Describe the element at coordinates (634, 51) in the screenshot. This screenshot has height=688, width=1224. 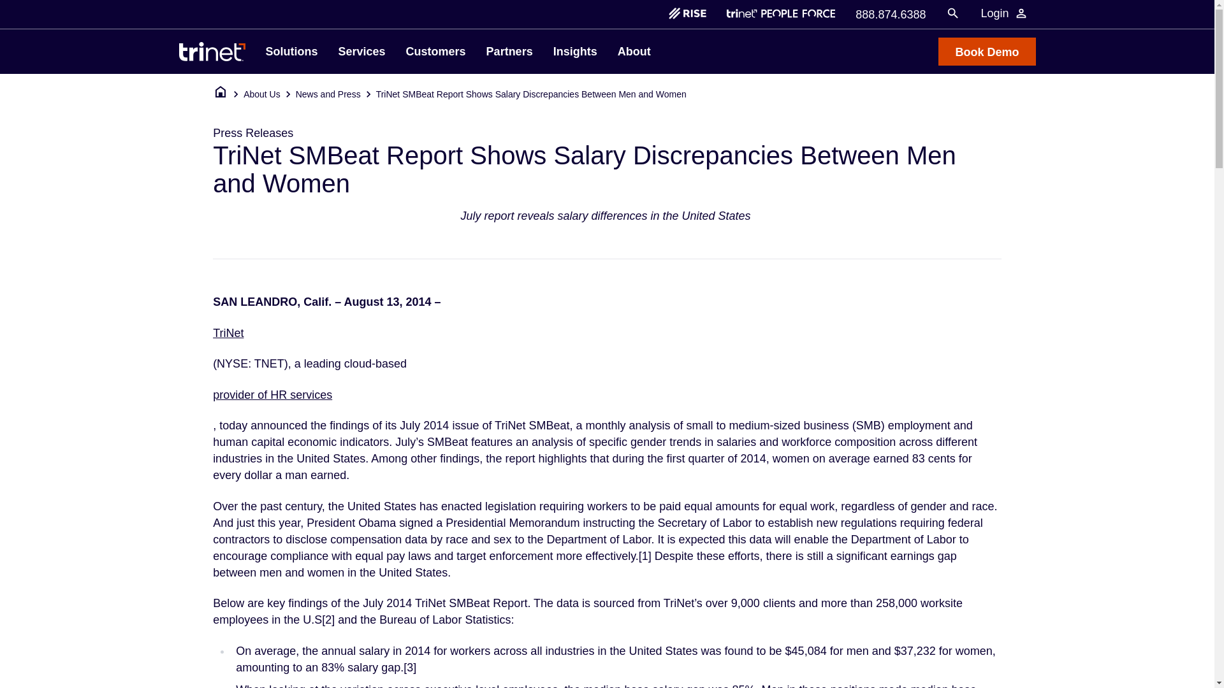
I see `About` at that location.